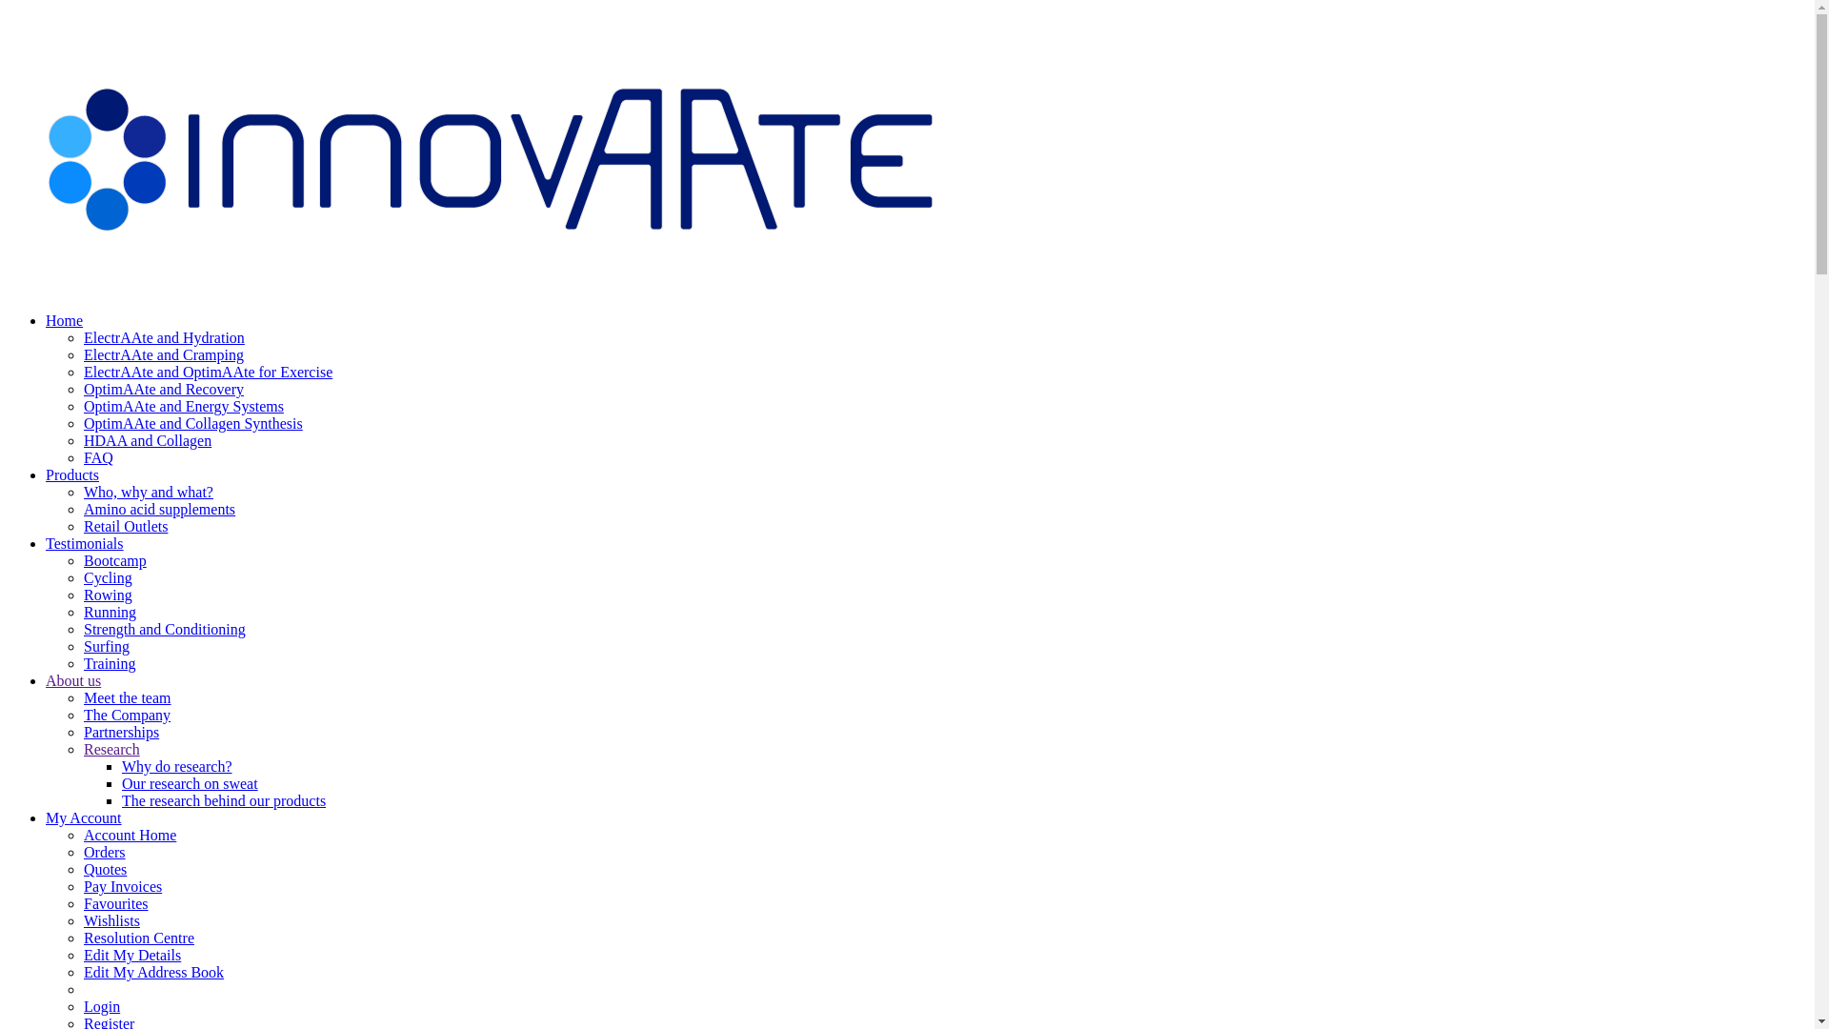  What do you see at coordinates (72, 474) in the screenshot?
I see `Products` at bounding box center [72, 474].